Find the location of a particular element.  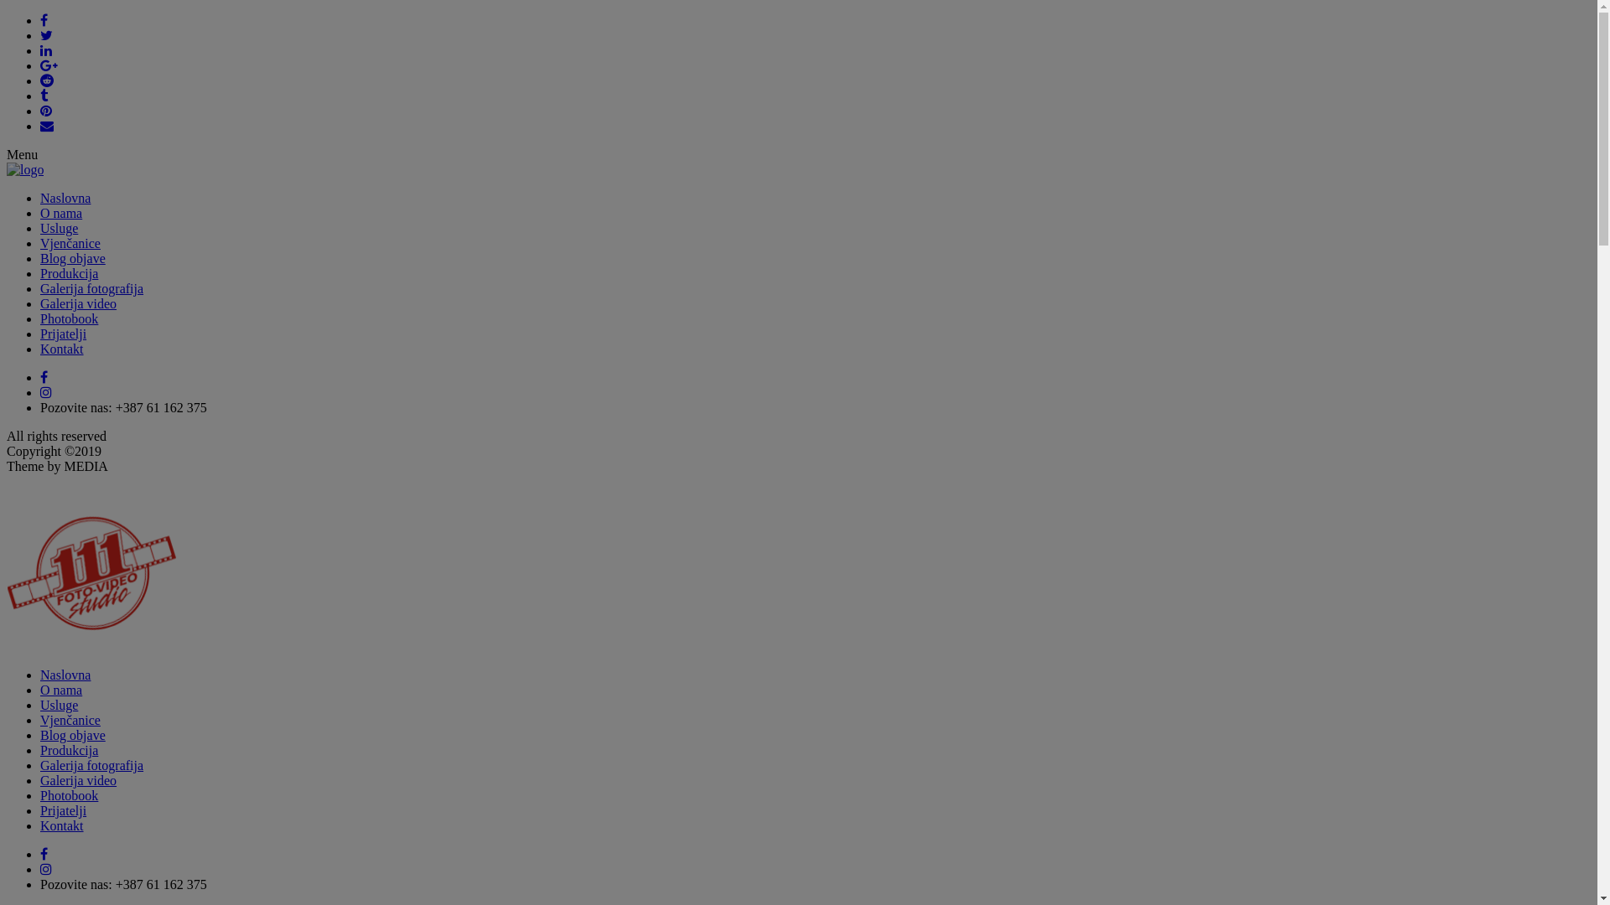

Produkcija is located at coordinates (69, 273).